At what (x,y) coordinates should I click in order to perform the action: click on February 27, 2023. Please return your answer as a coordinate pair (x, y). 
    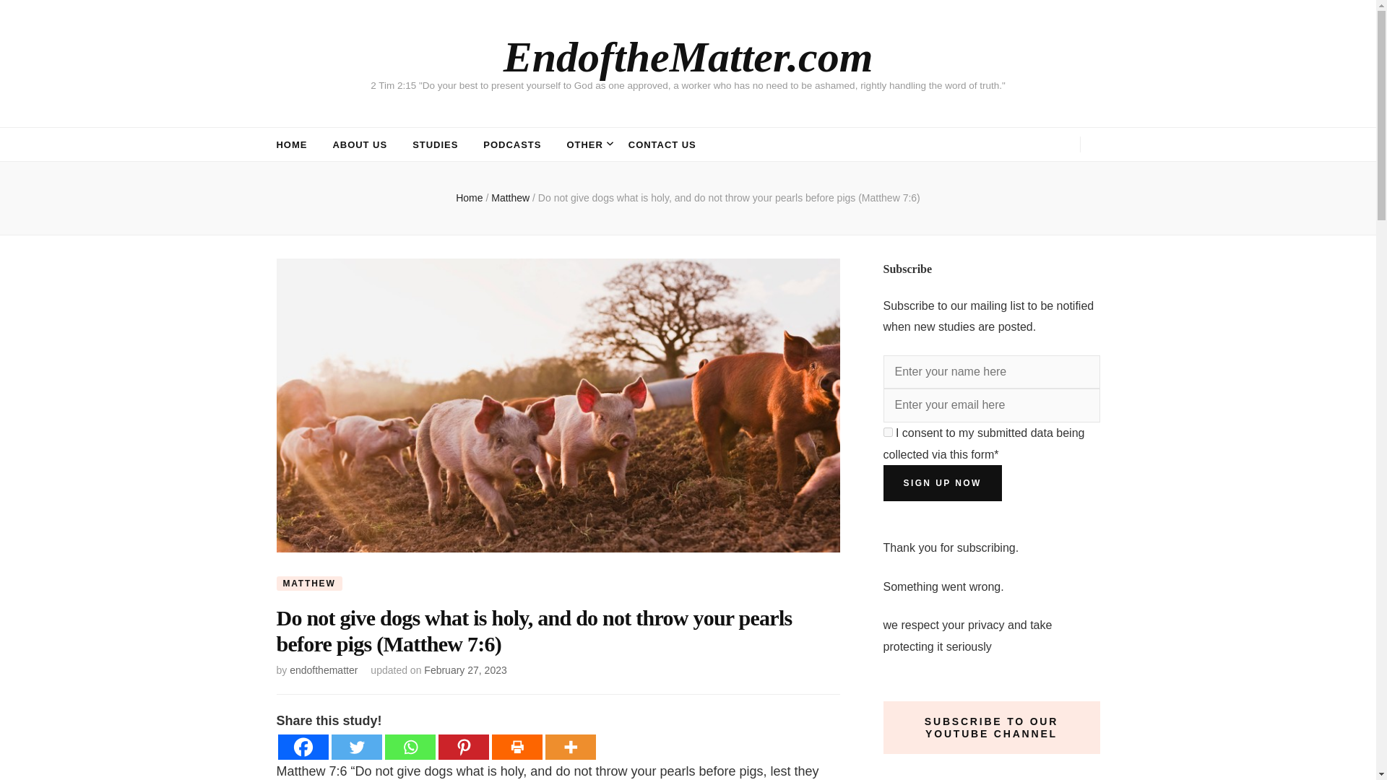
    Looking at the image, I should click on (465, 670).